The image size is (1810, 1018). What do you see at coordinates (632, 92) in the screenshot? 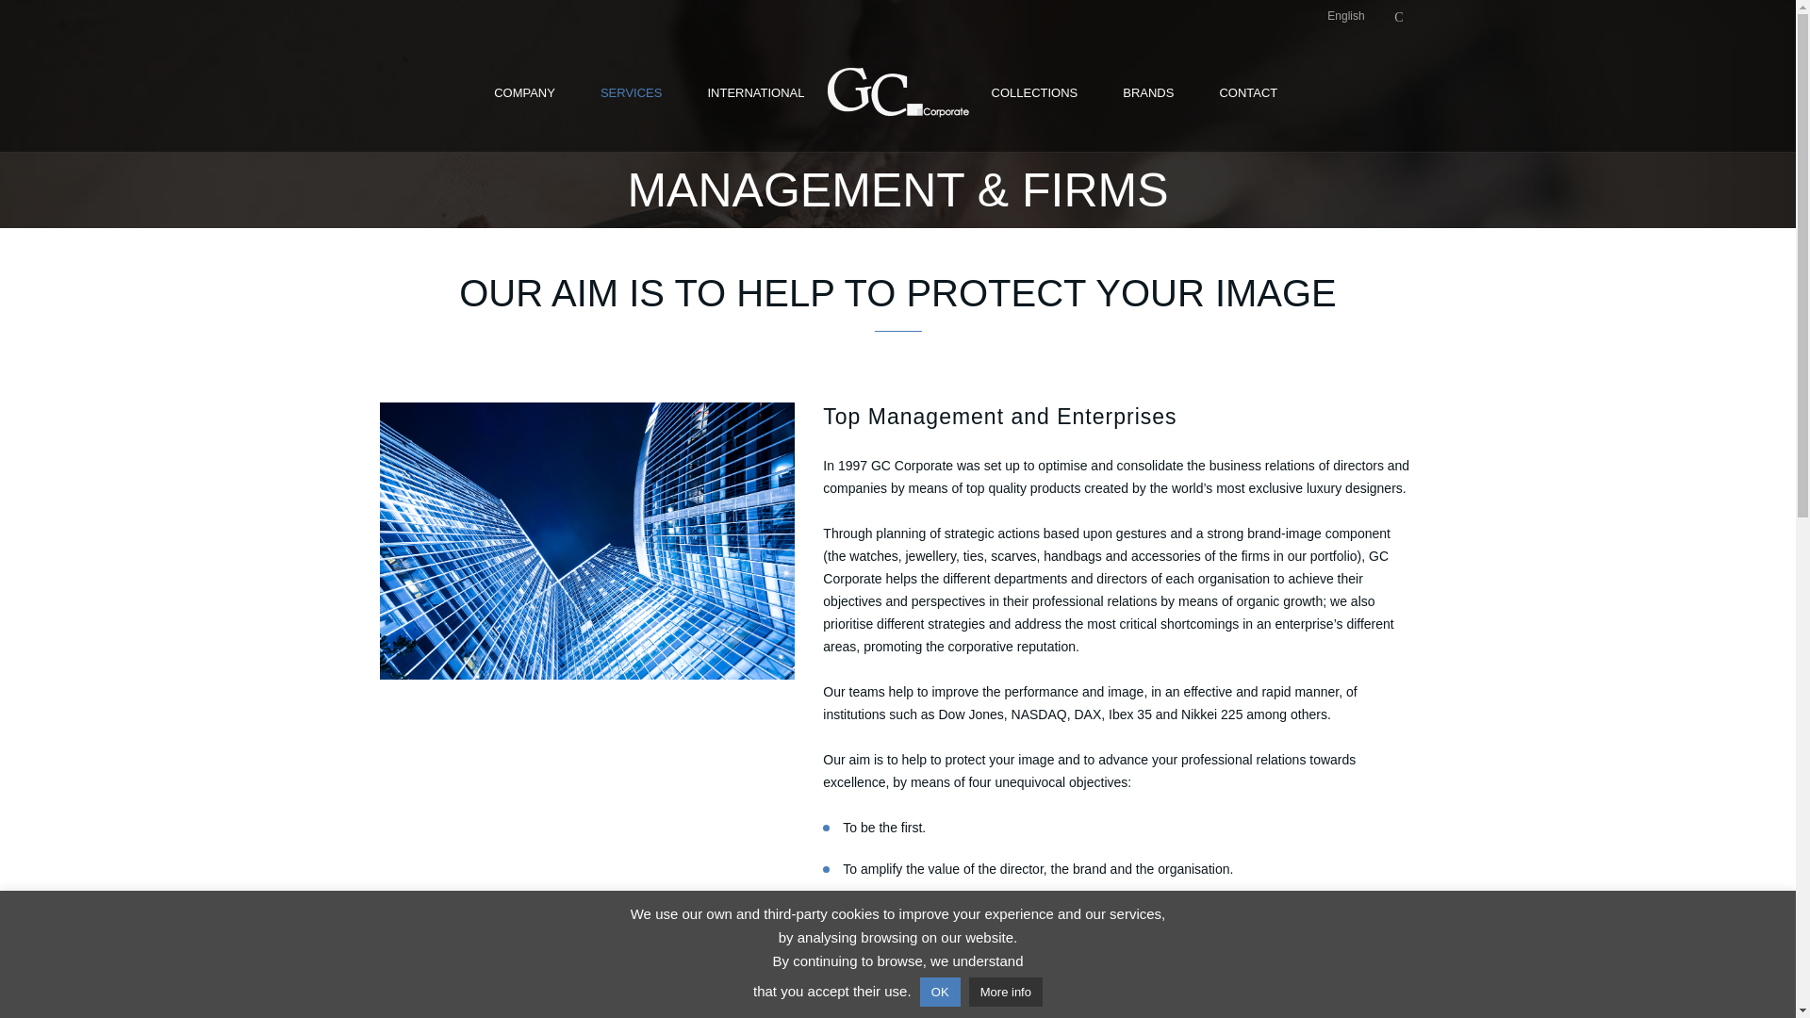
I see `SERVICES` at bounding box center [632, 92].